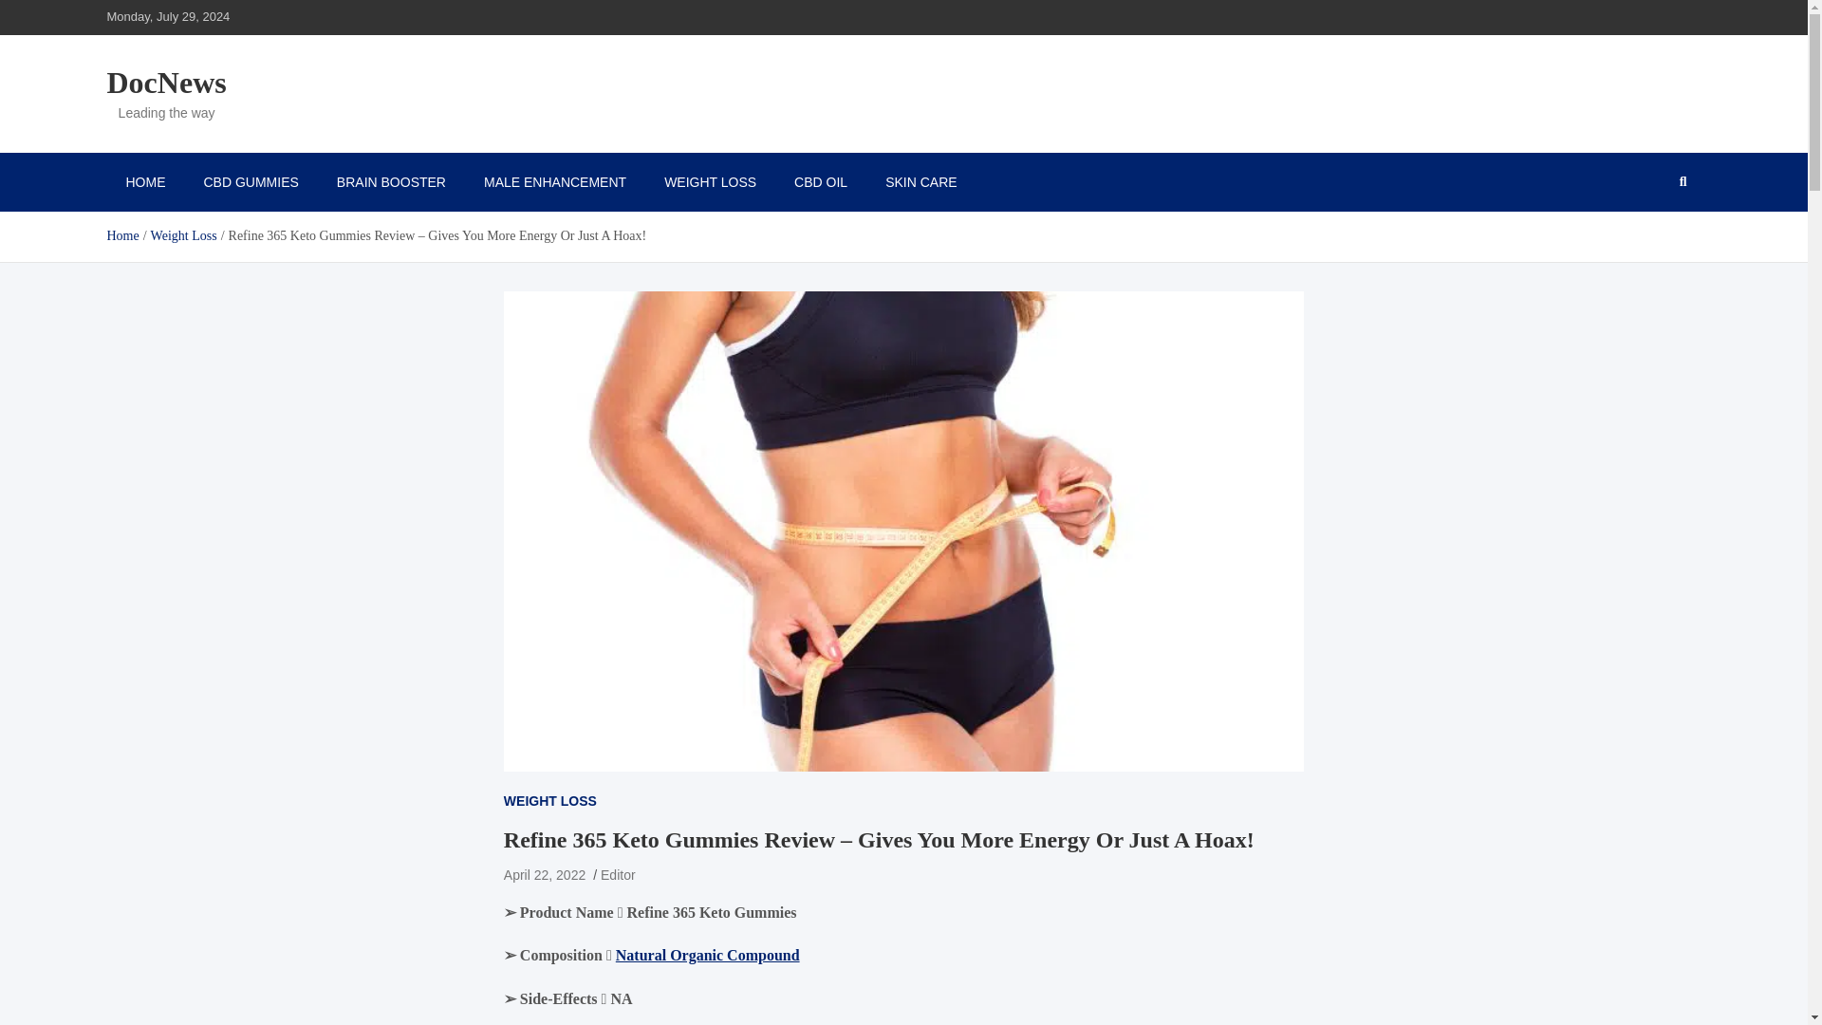 The width and height of the screenshot is (1822, 1025). I want to click on WEIGHT LOSS, so click(710, 181).